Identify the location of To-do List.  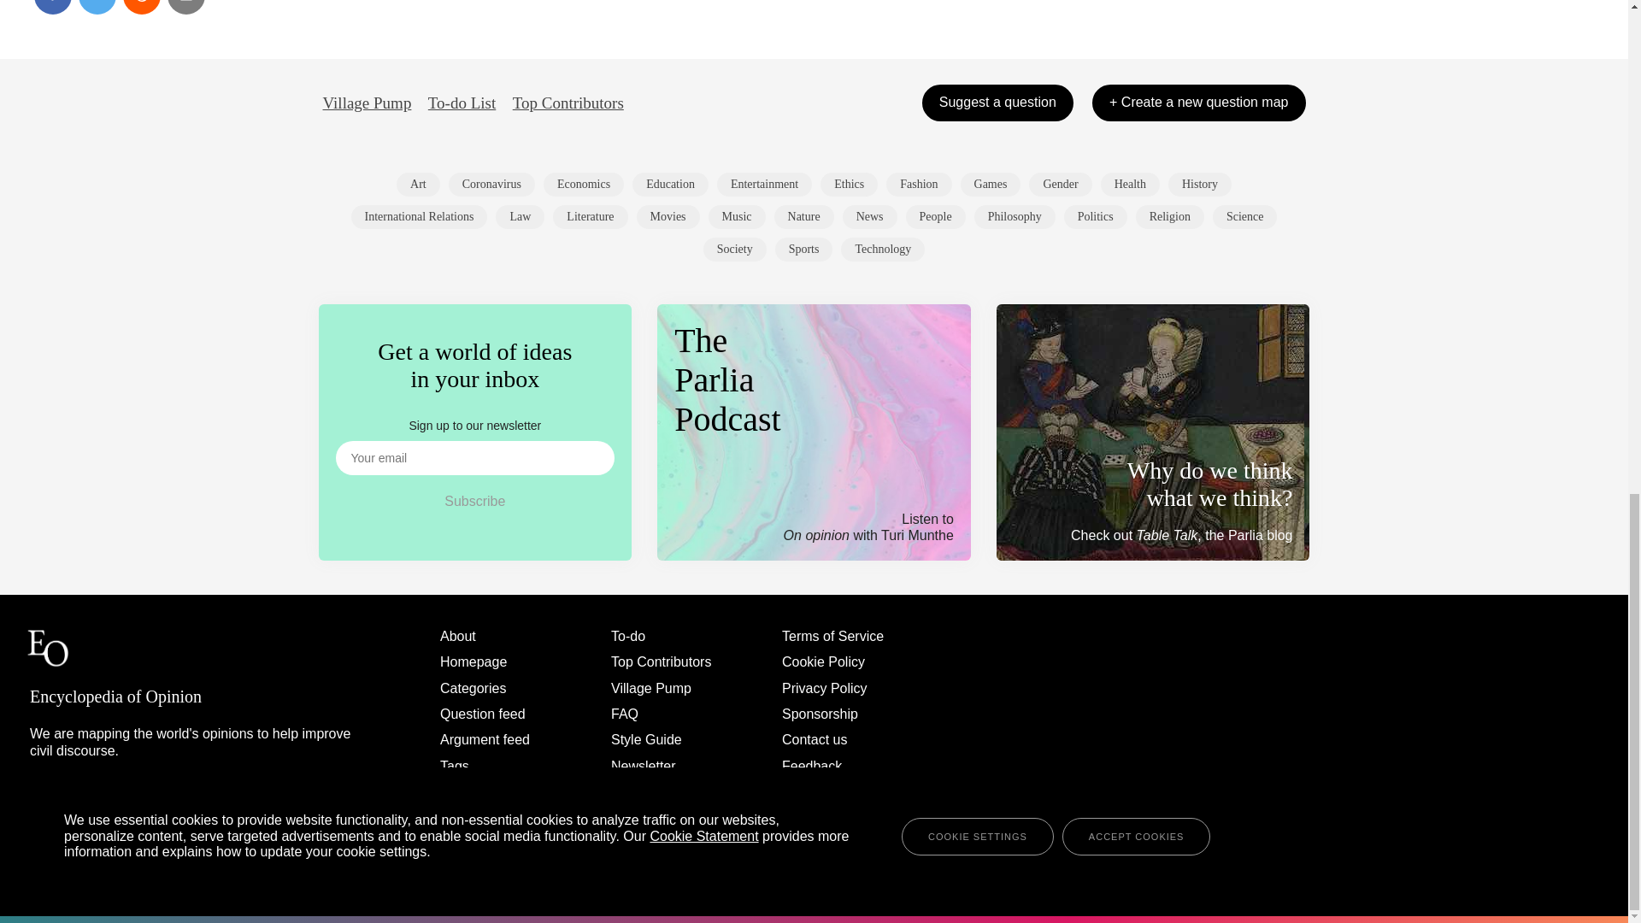
(462, 103).